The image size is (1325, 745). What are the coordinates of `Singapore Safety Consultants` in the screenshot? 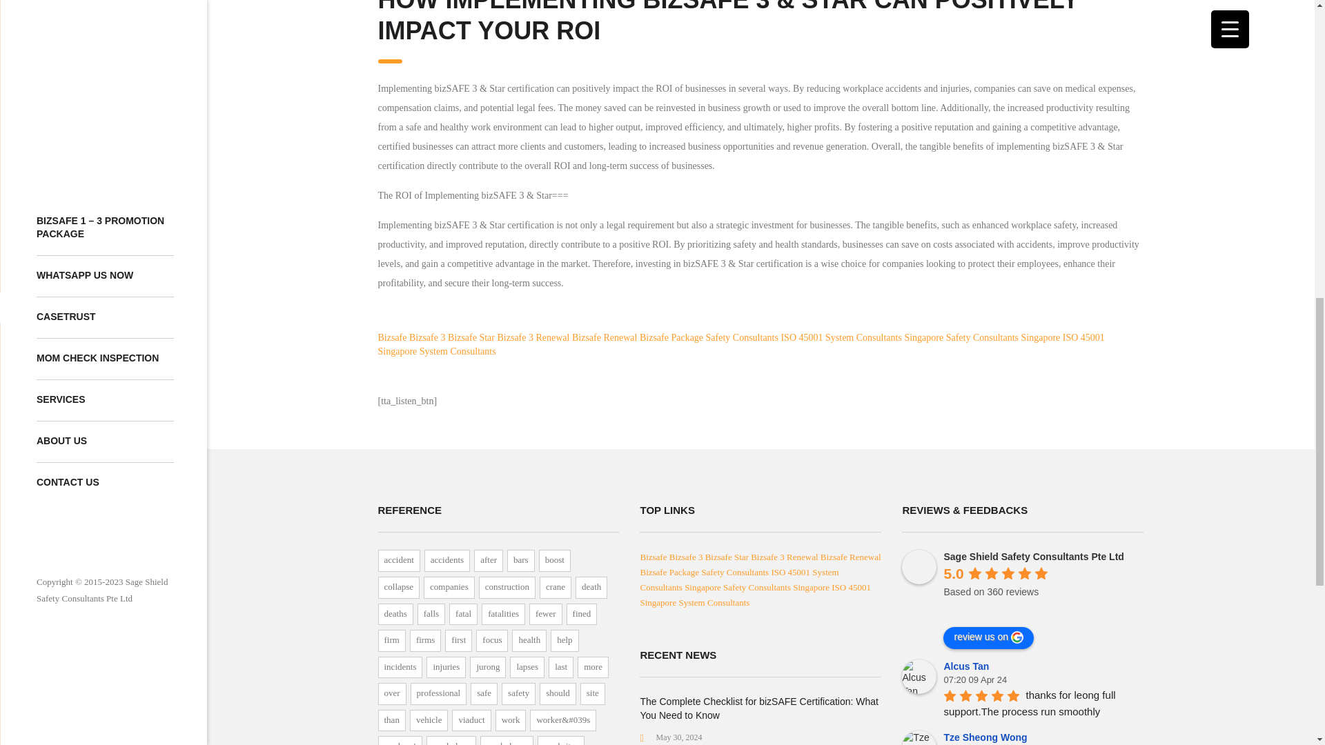 It's located at (961, 337).